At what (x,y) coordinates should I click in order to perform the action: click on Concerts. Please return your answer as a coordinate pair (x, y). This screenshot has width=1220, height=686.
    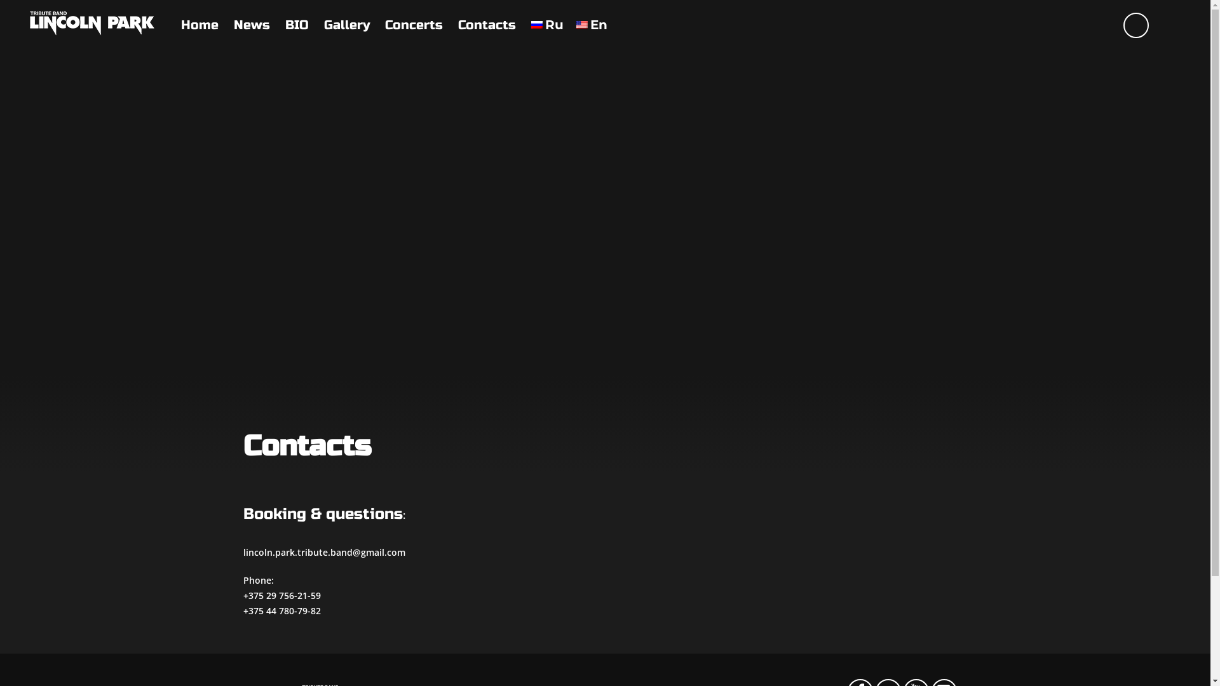
    Looking at the image, I should click on (414, 25).